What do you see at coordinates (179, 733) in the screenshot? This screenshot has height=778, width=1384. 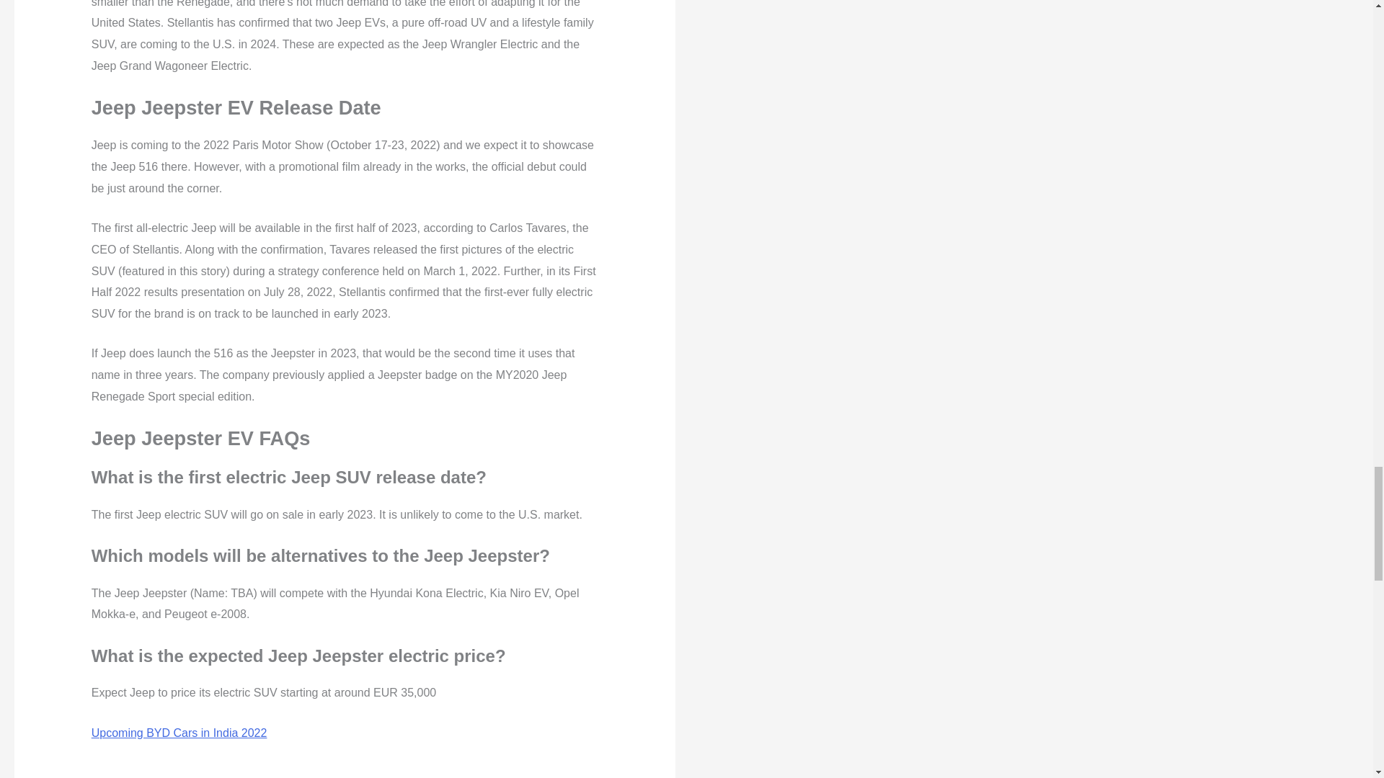 I see `Upcoming BYD Cars in India 2022` at bounding box center [179, 733].